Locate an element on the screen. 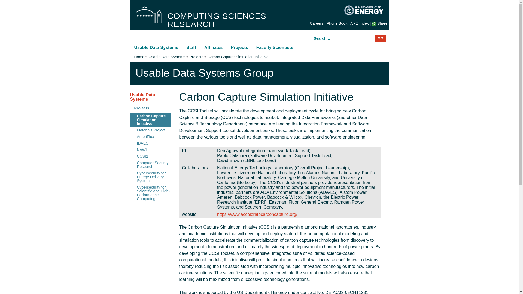 This screenshot has width=523, height=294. Usable Data Systems is located at coordinates (199, 31).